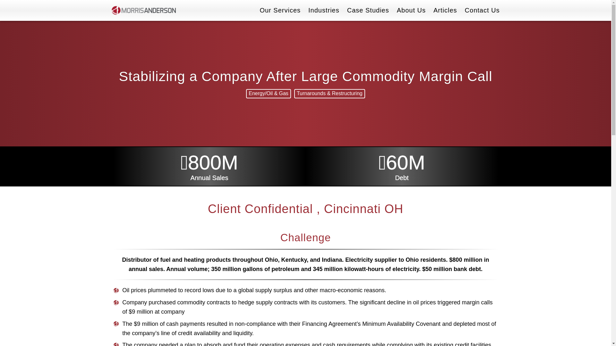  I want to click on About Us, so click(411, 10).